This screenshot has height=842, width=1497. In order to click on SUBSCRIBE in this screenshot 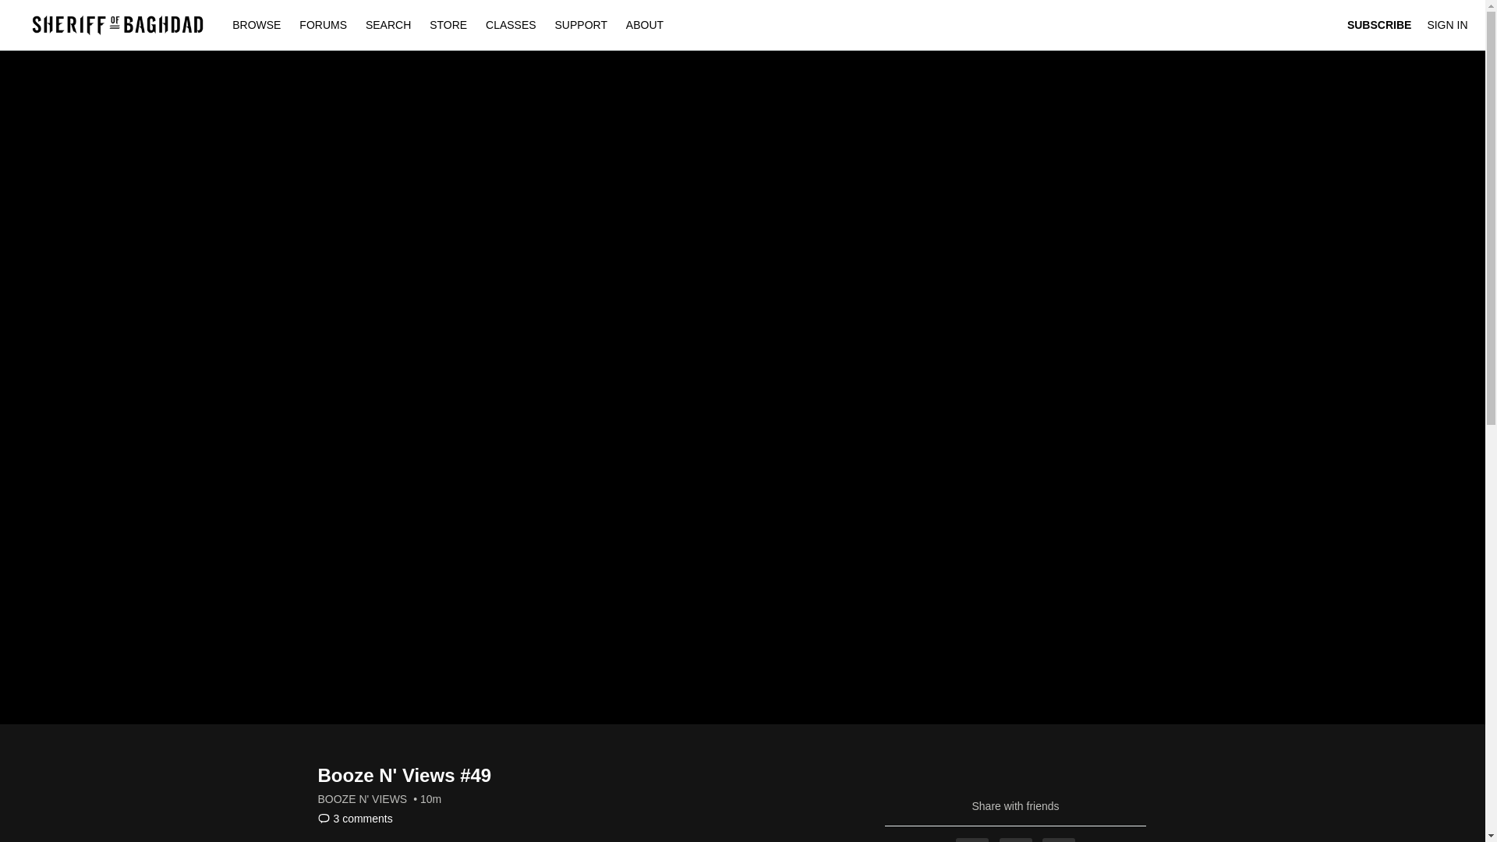, I will do `click(1379, 25)`.